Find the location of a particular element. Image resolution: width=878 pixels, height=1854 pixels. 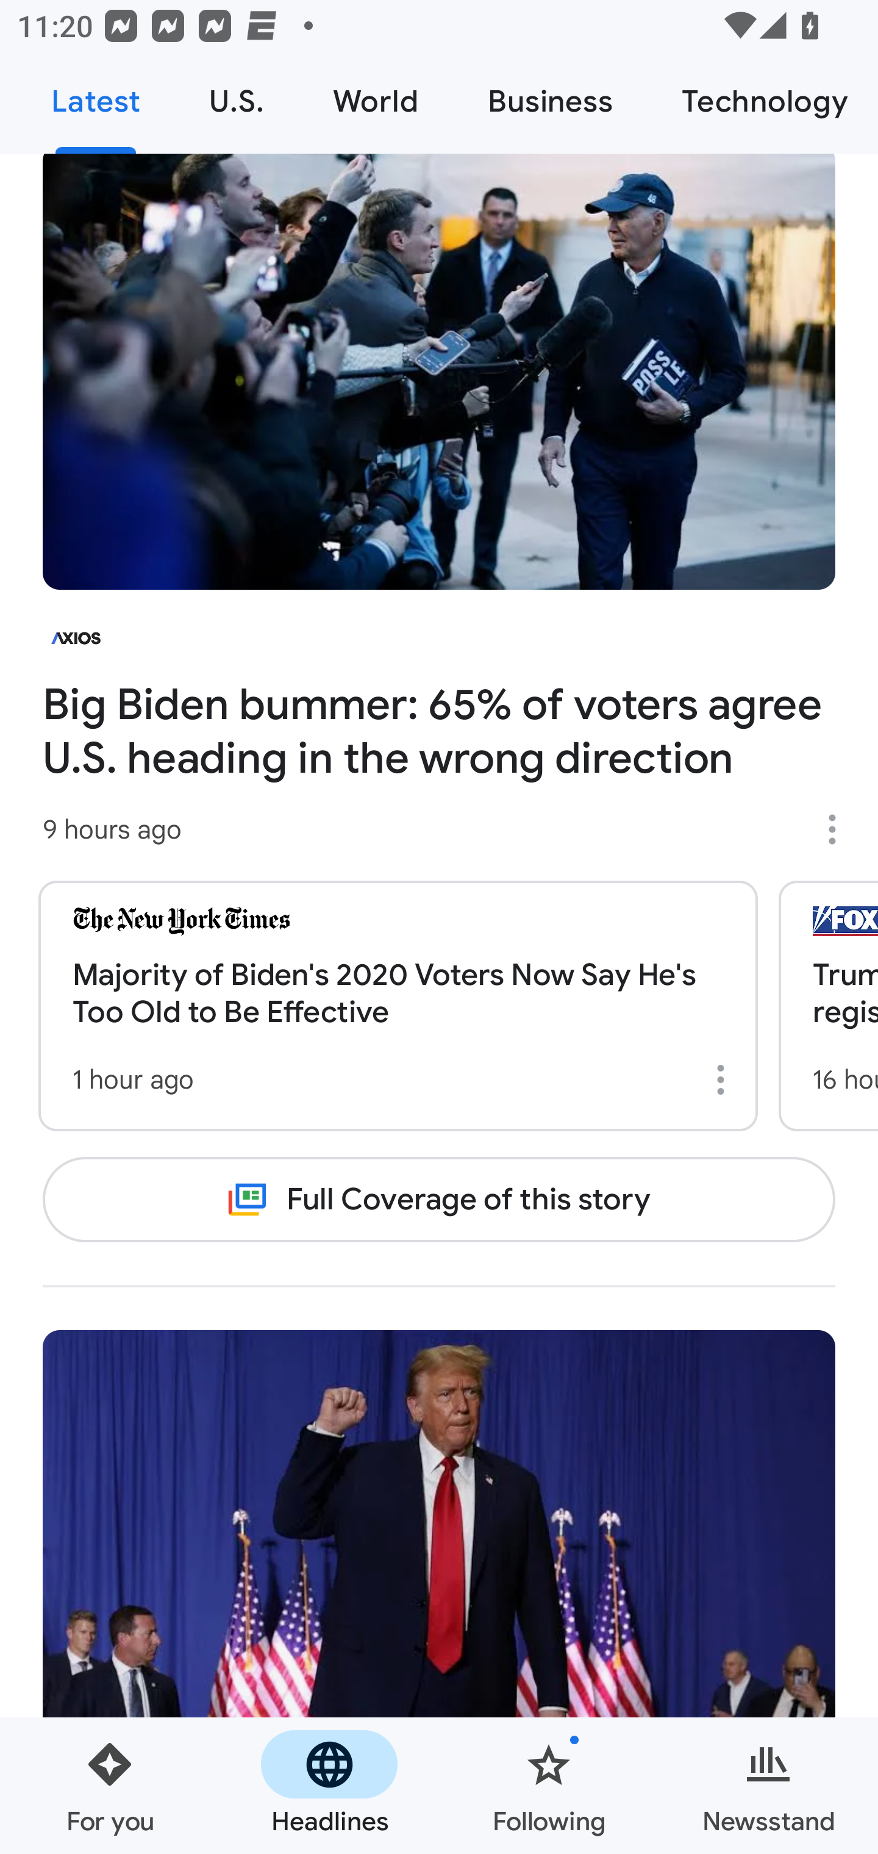

For you is located at coordinates (110, 1786).